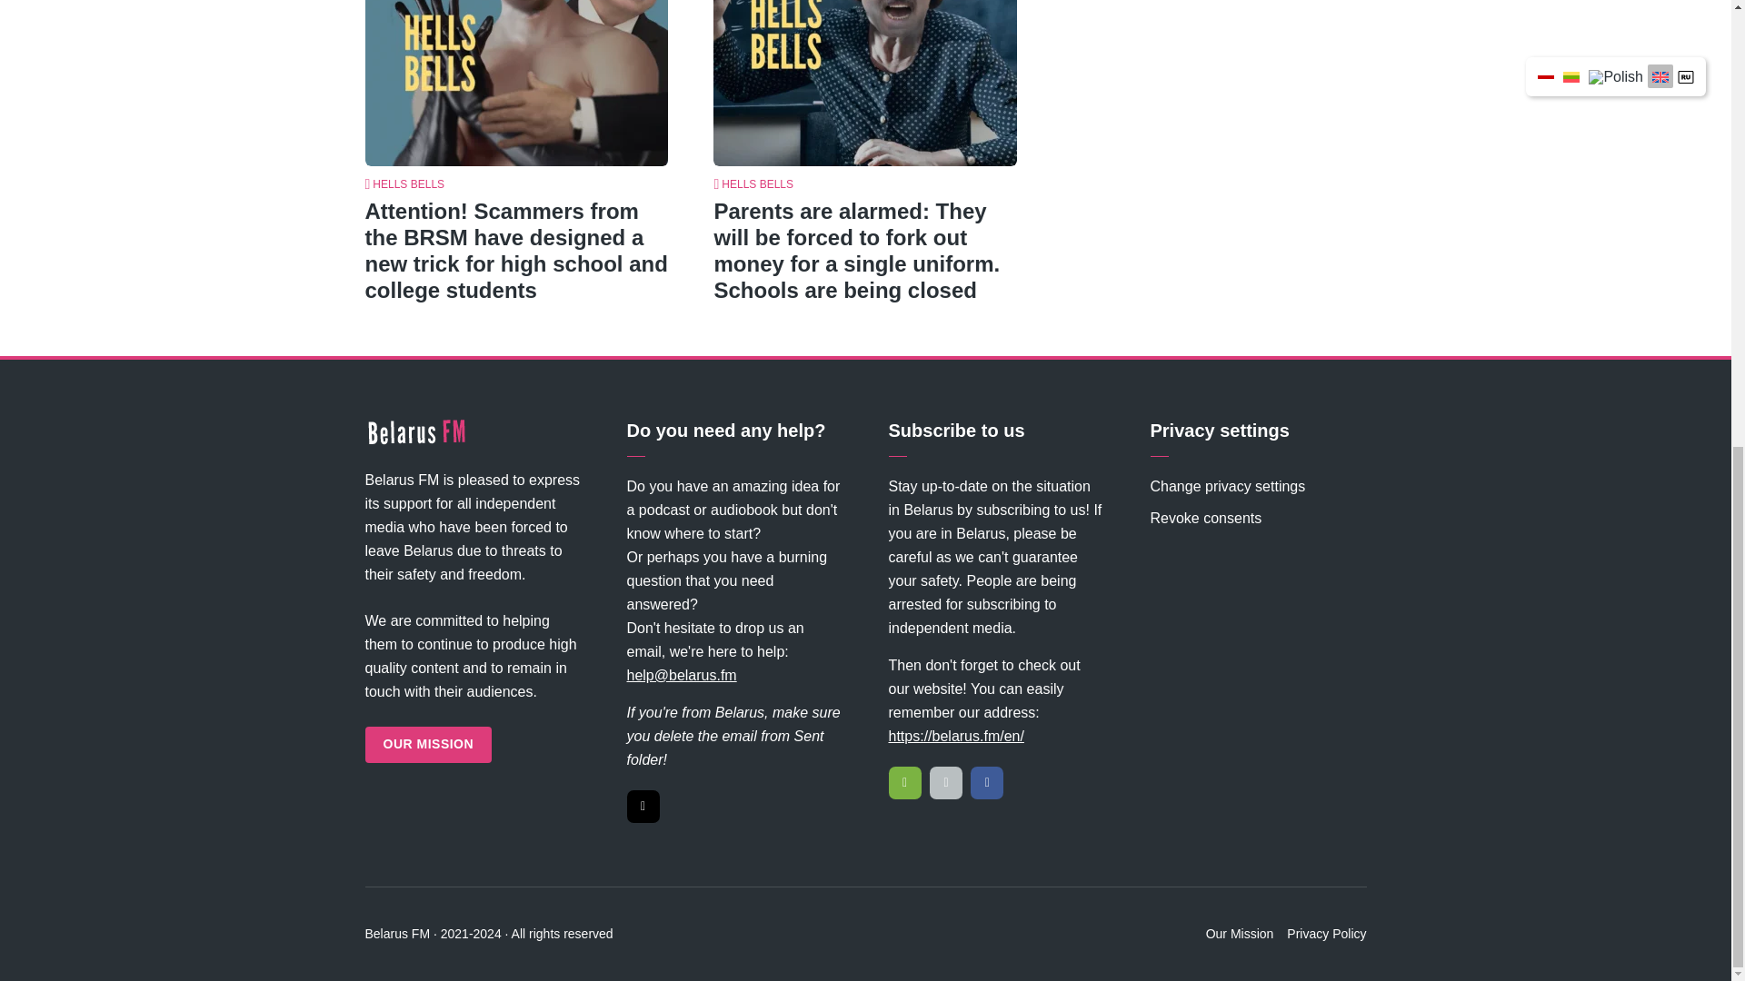 Image resolution: width=1745 pixels, height=981 pixels. Describe the element at coordinates (643, 807) in the screenshot. I see `Mail` at that location.